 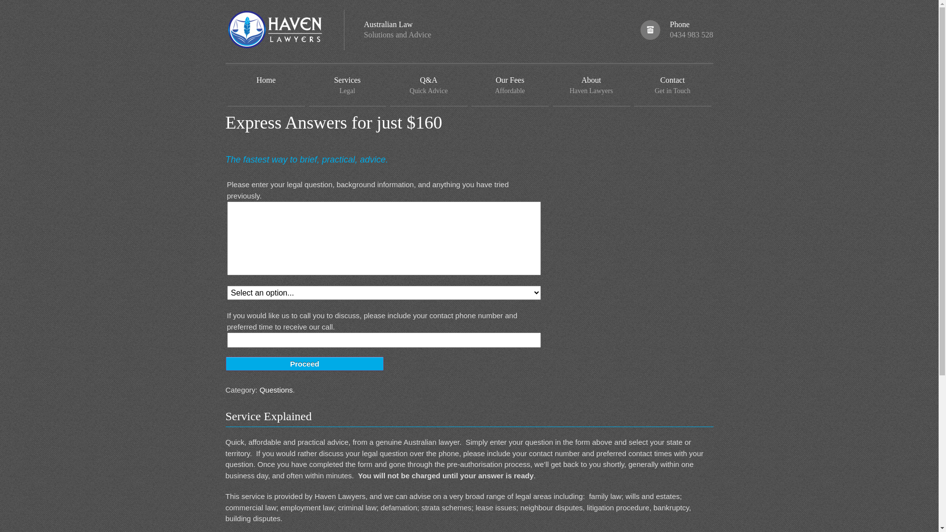 What do you see at coordinates (347, 86) in the screenshot?
I see `Services
Legal` at bounding box center [347, 86].